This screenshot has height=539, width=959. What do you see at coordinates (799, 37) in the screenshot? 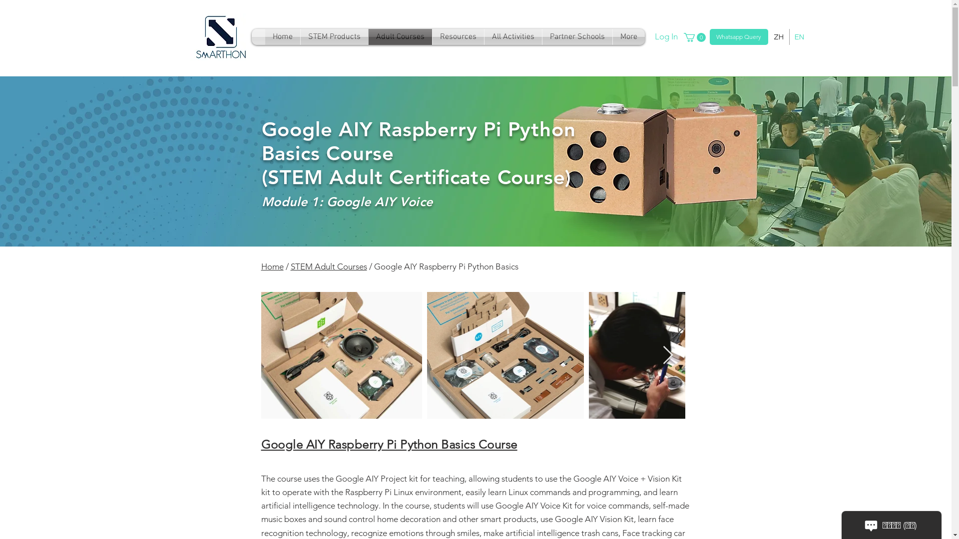
I see `EN` at bounding box center [799, 37].